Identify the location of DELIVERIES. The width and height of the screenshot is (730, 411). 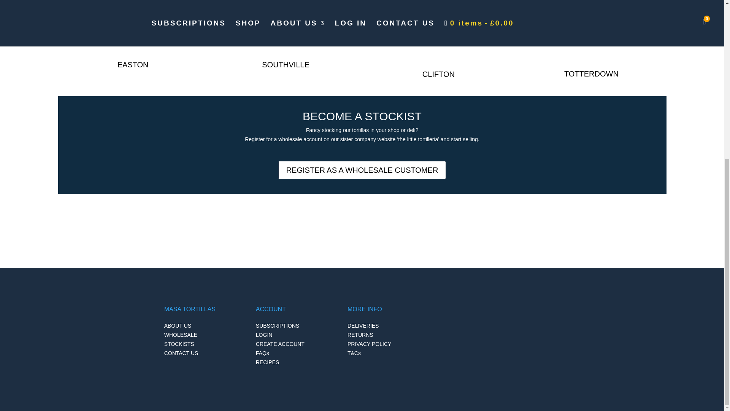
(363, 326).